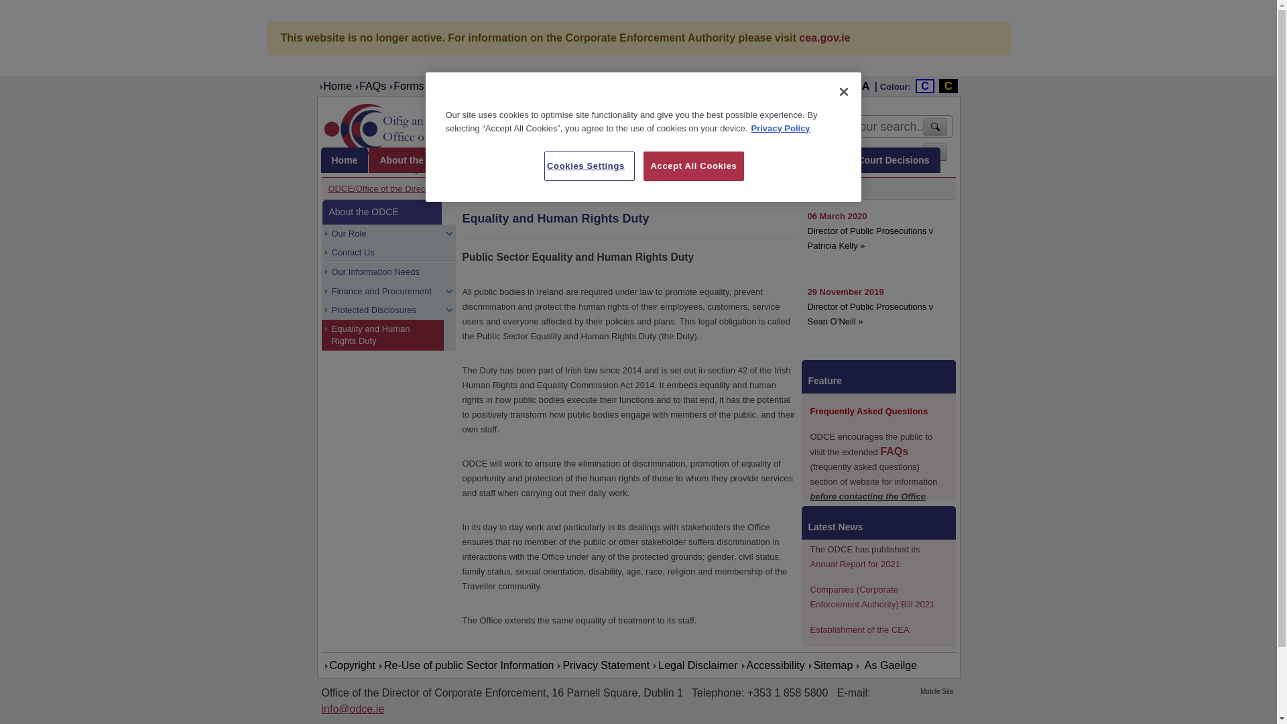 The width and height of the screenshot is (1287, 724). Describe the element at coordinates (448, 86) in the screenshot. I see `Forms and Procedures` at that location.